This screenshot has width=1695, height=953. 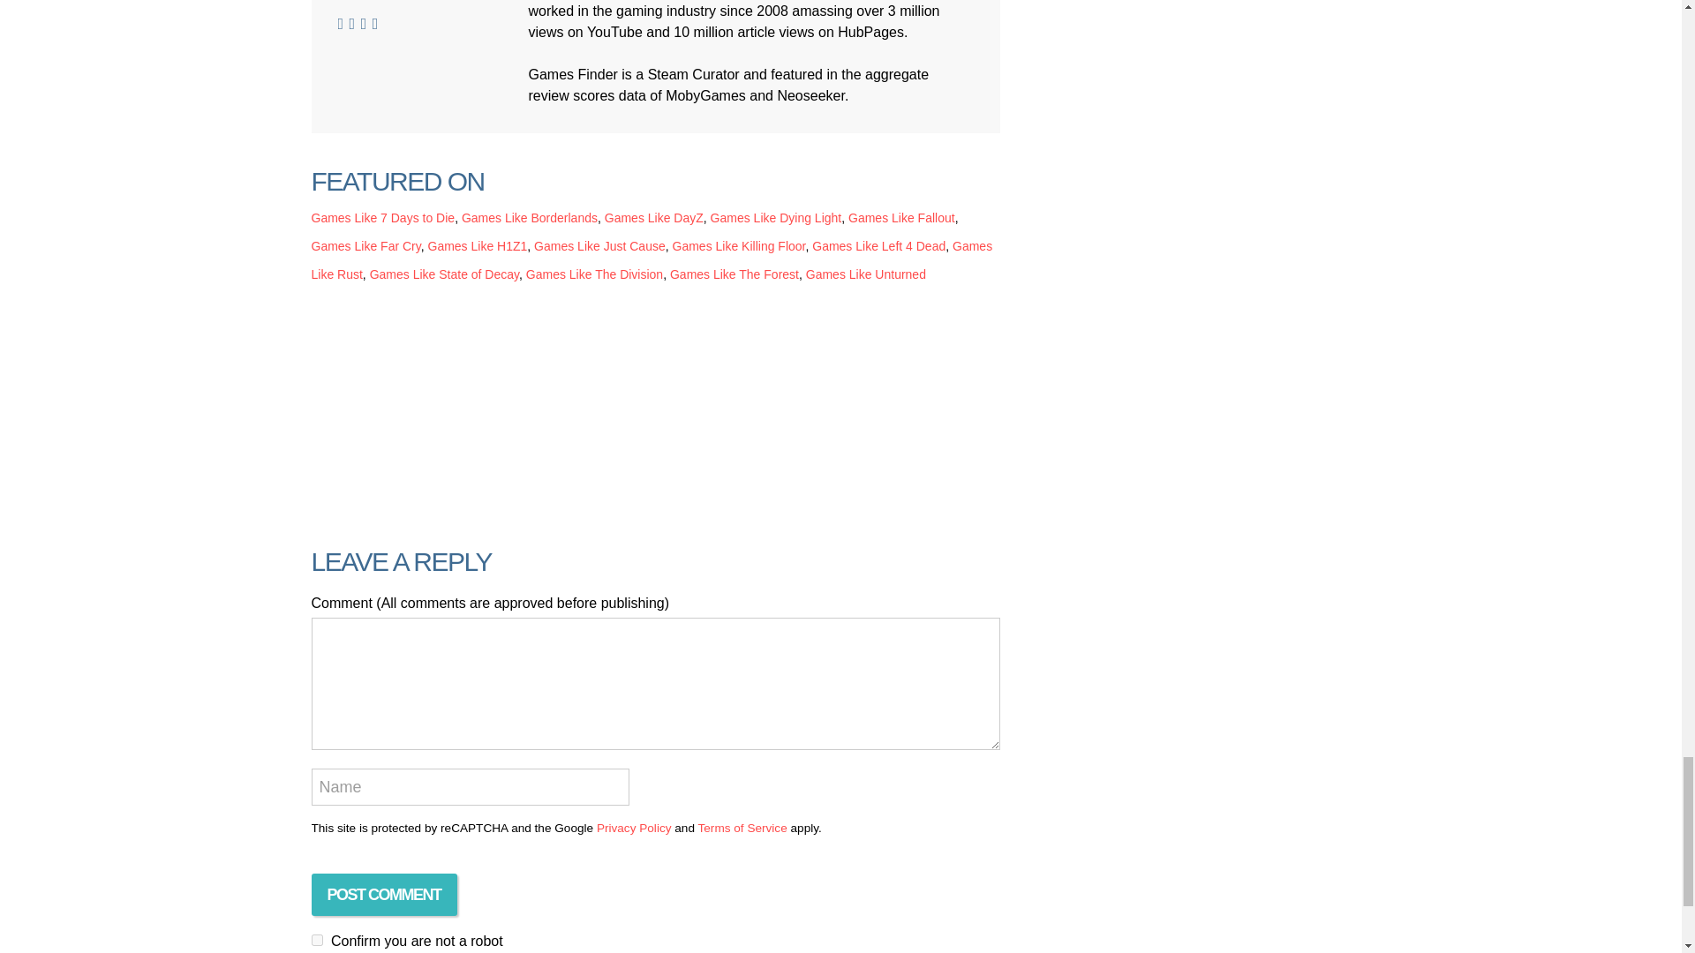 I want to click on Games Like Rust, so click(x=651, y=259).